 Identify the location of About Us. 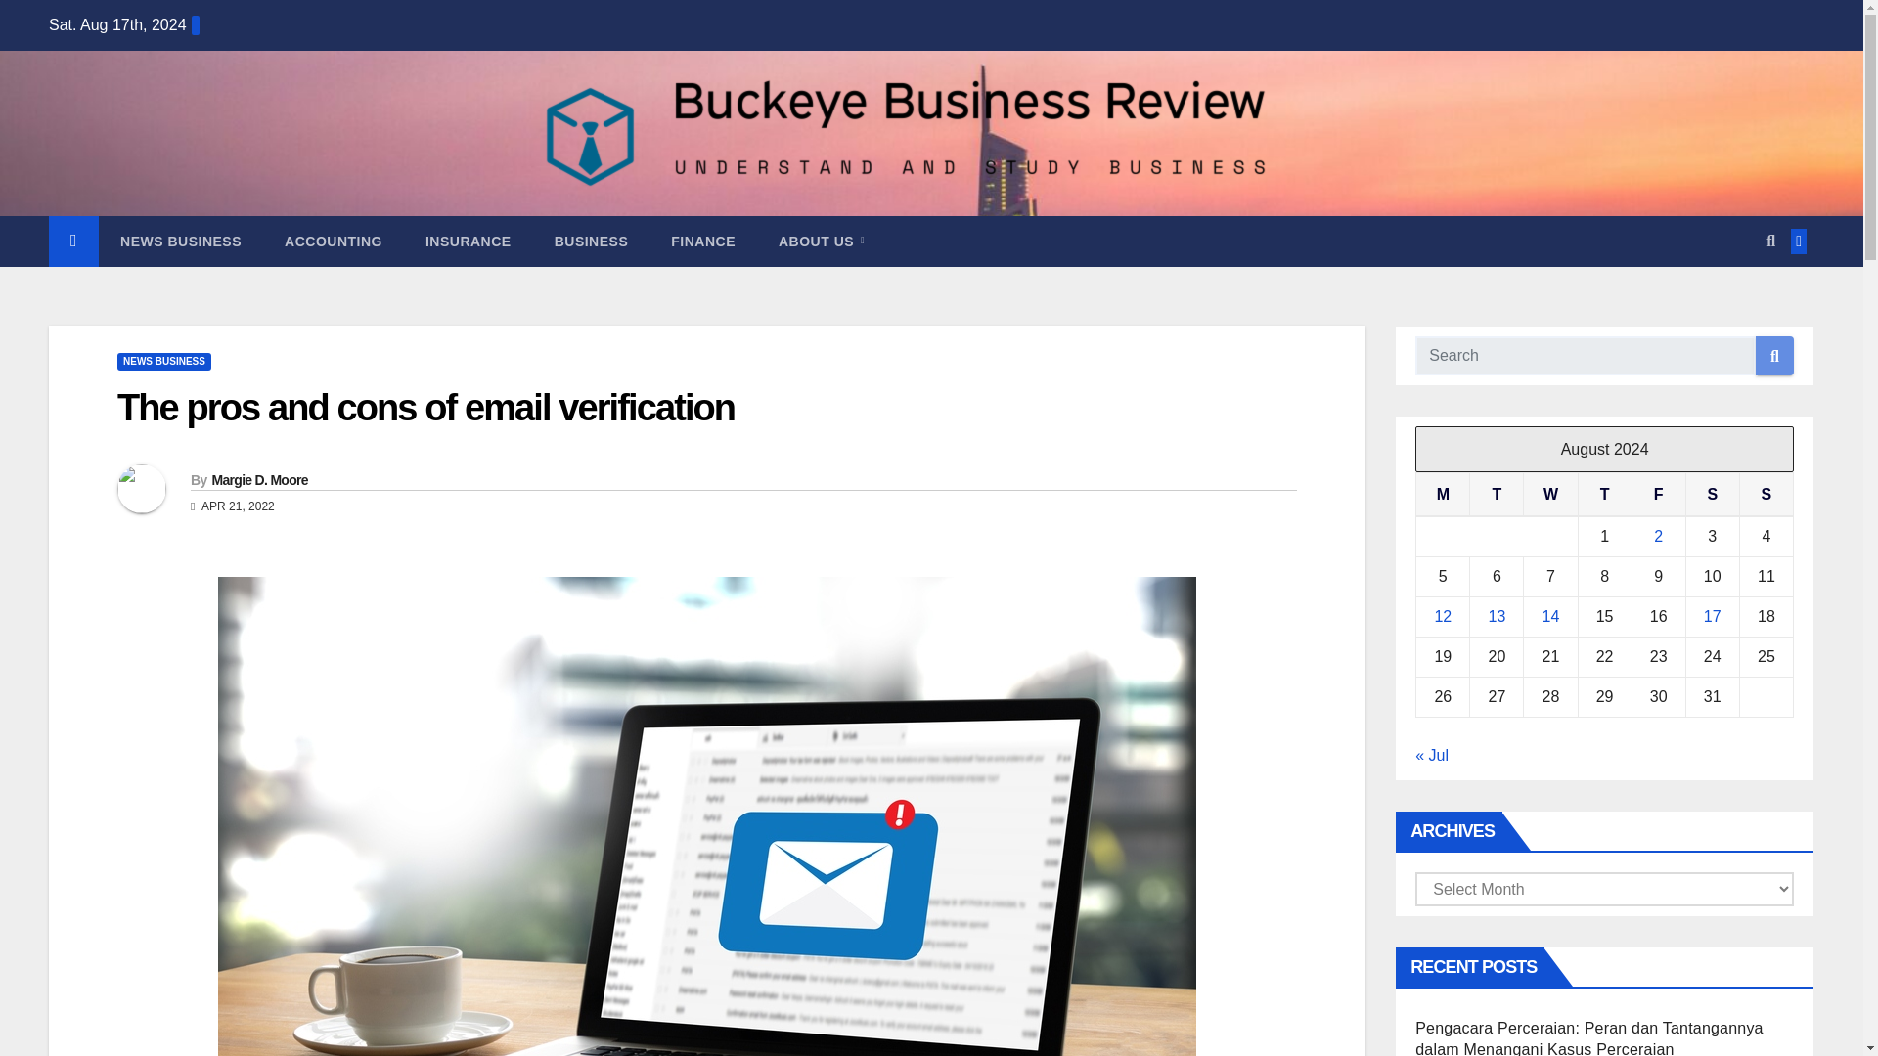
(822, 242).